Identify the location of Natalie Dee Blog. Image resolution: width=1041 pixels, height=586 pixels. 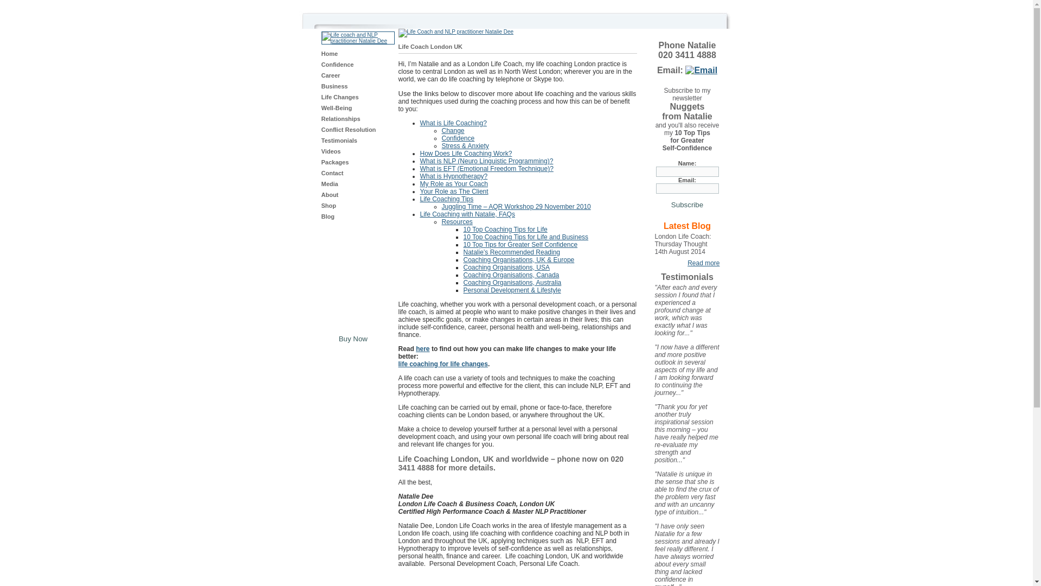
(687, 226).